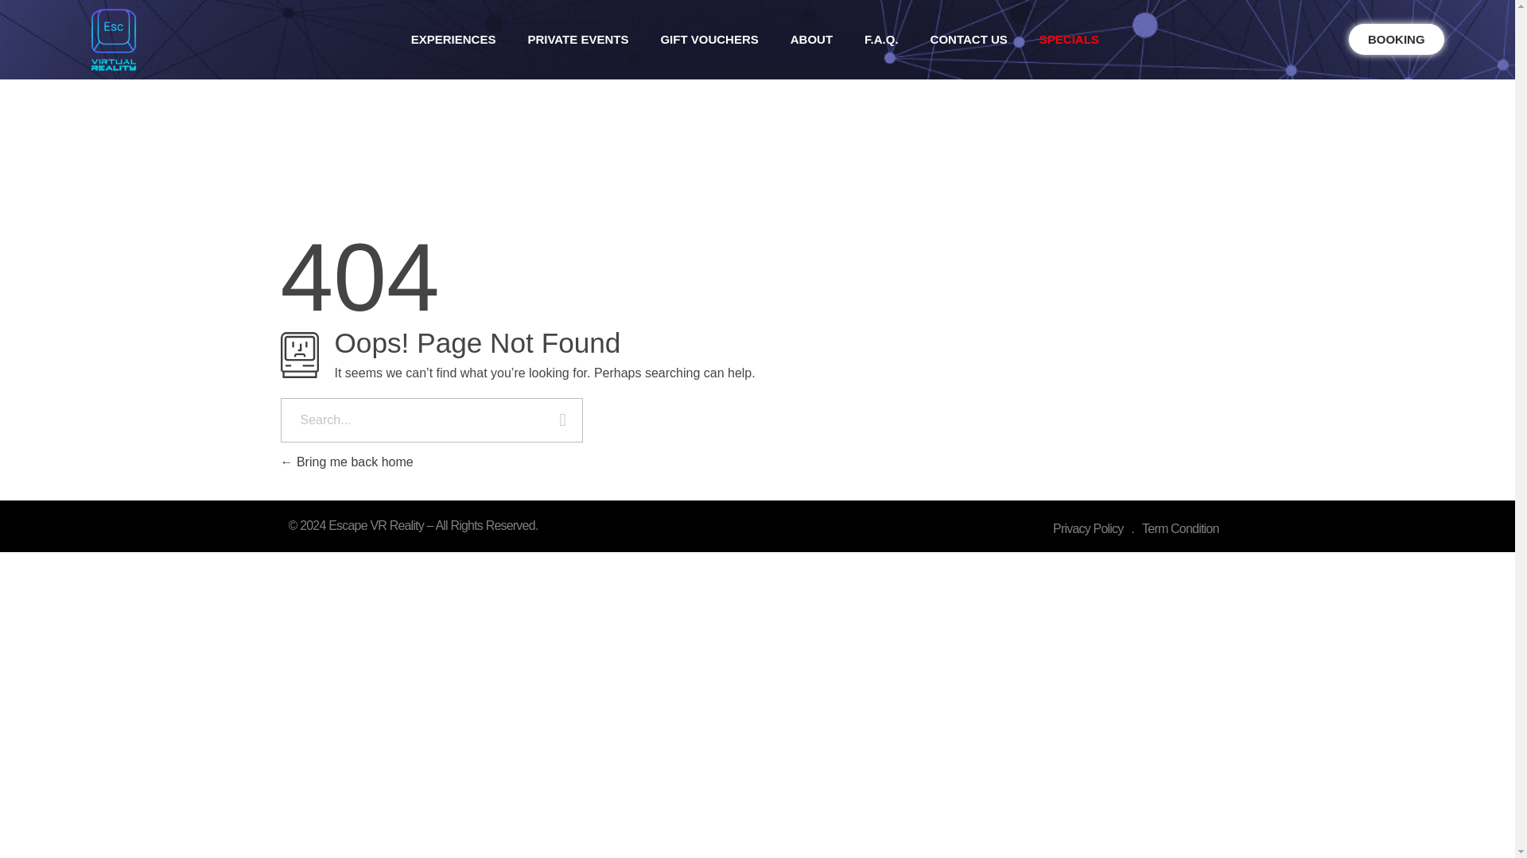 Image resolution: width=1527 pixels, height=858 pixels. I want to click on ABOUT, so click(811, 40).